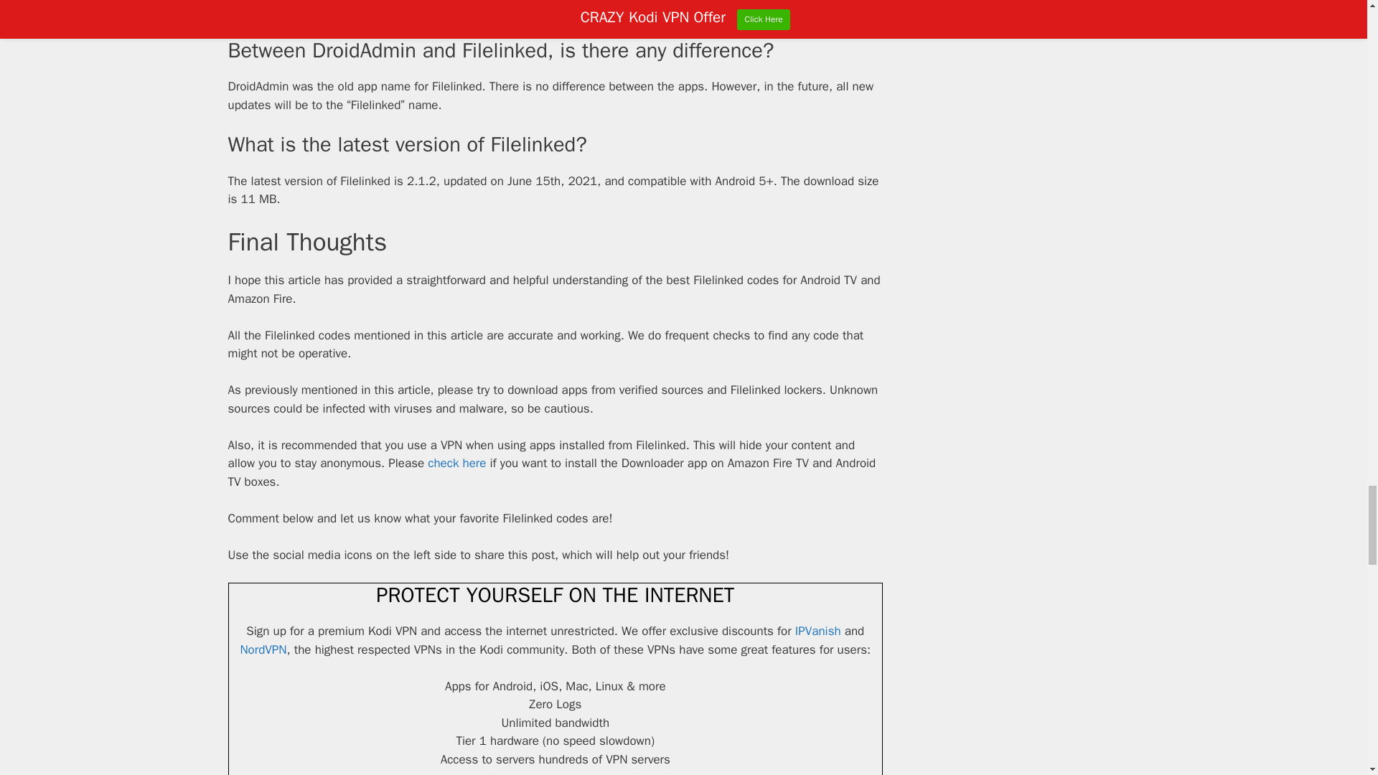 This screenshot has height=775, width=1378. I want to click on NordVPN, so click(263, 649).